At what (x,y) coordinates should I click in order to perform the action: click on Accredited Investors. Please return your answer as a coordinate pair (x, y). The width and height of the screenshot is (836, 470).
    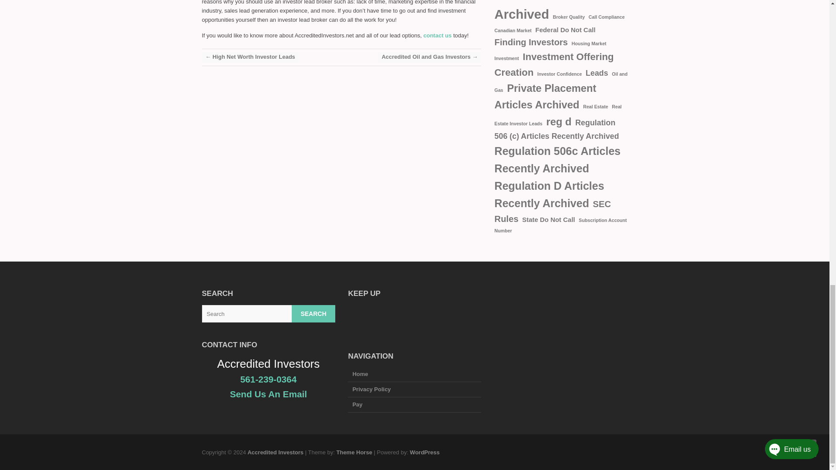
    Looking at the image, I should click on (275, 452).